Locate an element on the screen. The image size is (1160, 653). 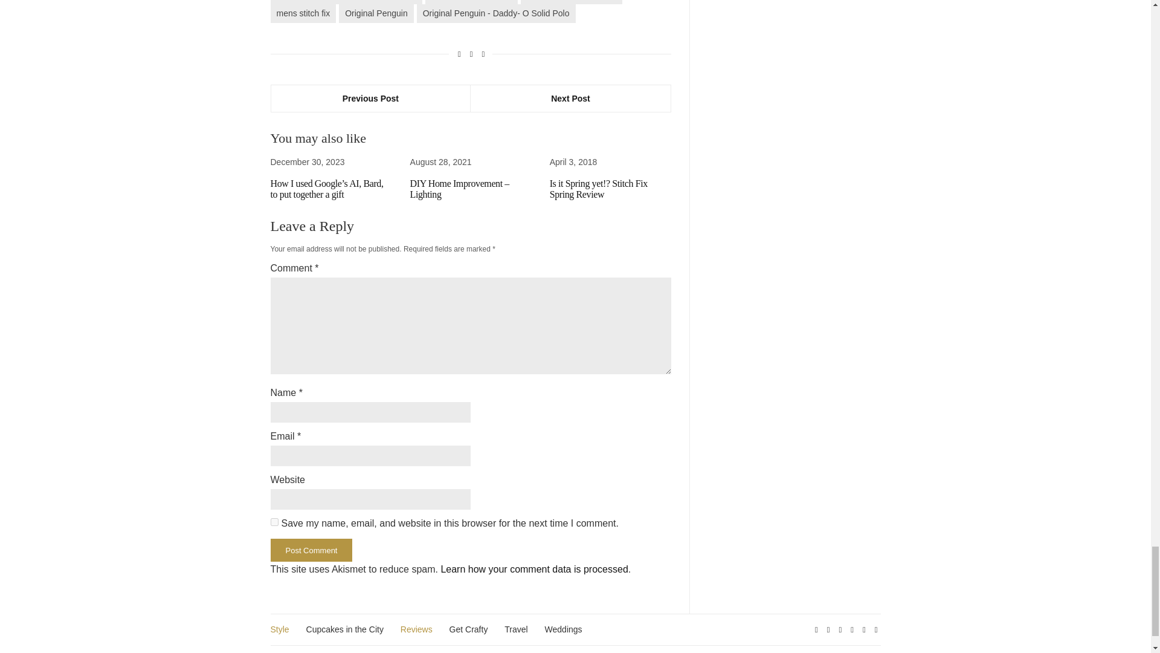
Post Comment is located at coordinates (311, 550).